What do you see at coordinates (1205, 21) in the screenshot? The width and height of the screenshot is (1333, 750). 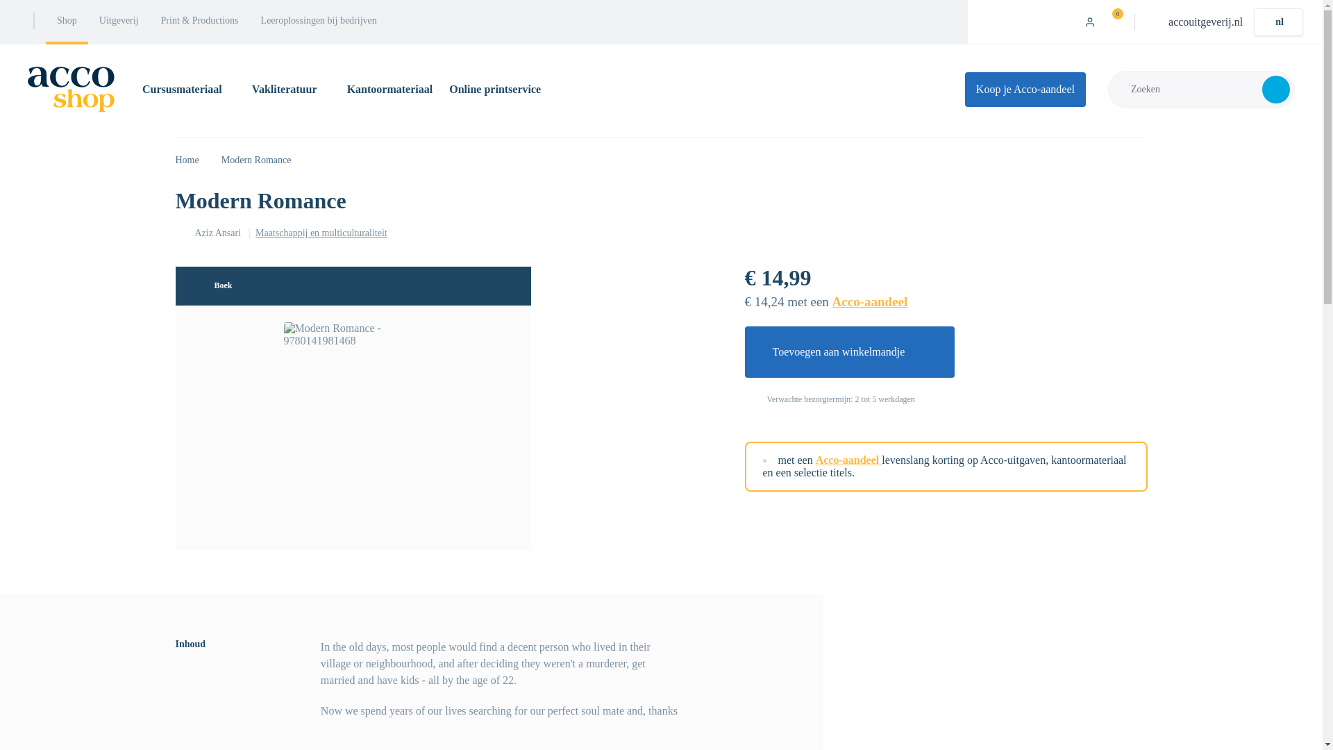 I see `accouitgeverij.nl` at bounding box center [1205, 21].